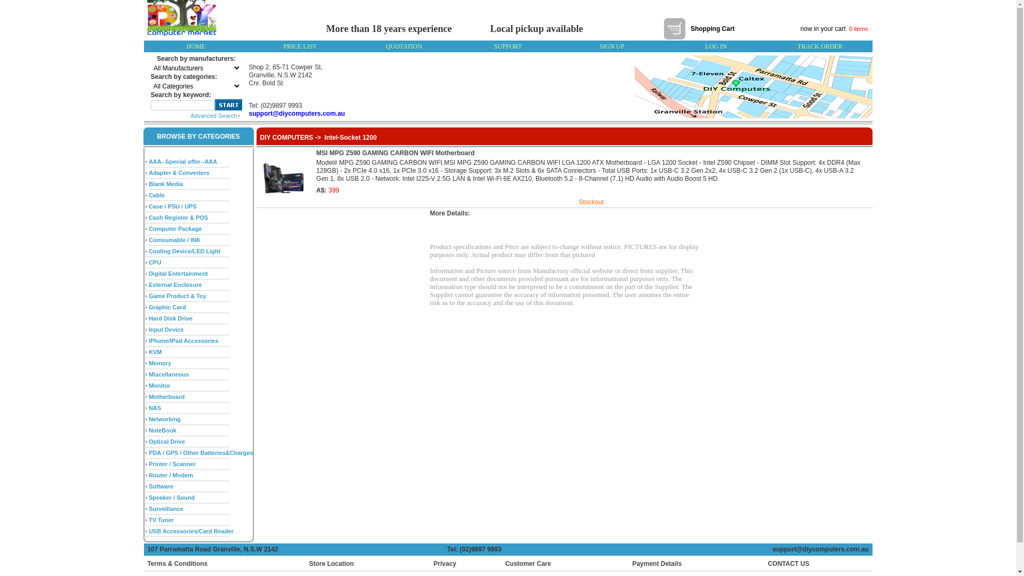 Image resolution: width=1024 pixels, height=576 pixels. I want to click on USB Accessories/Card Reader, so click(191, 531).